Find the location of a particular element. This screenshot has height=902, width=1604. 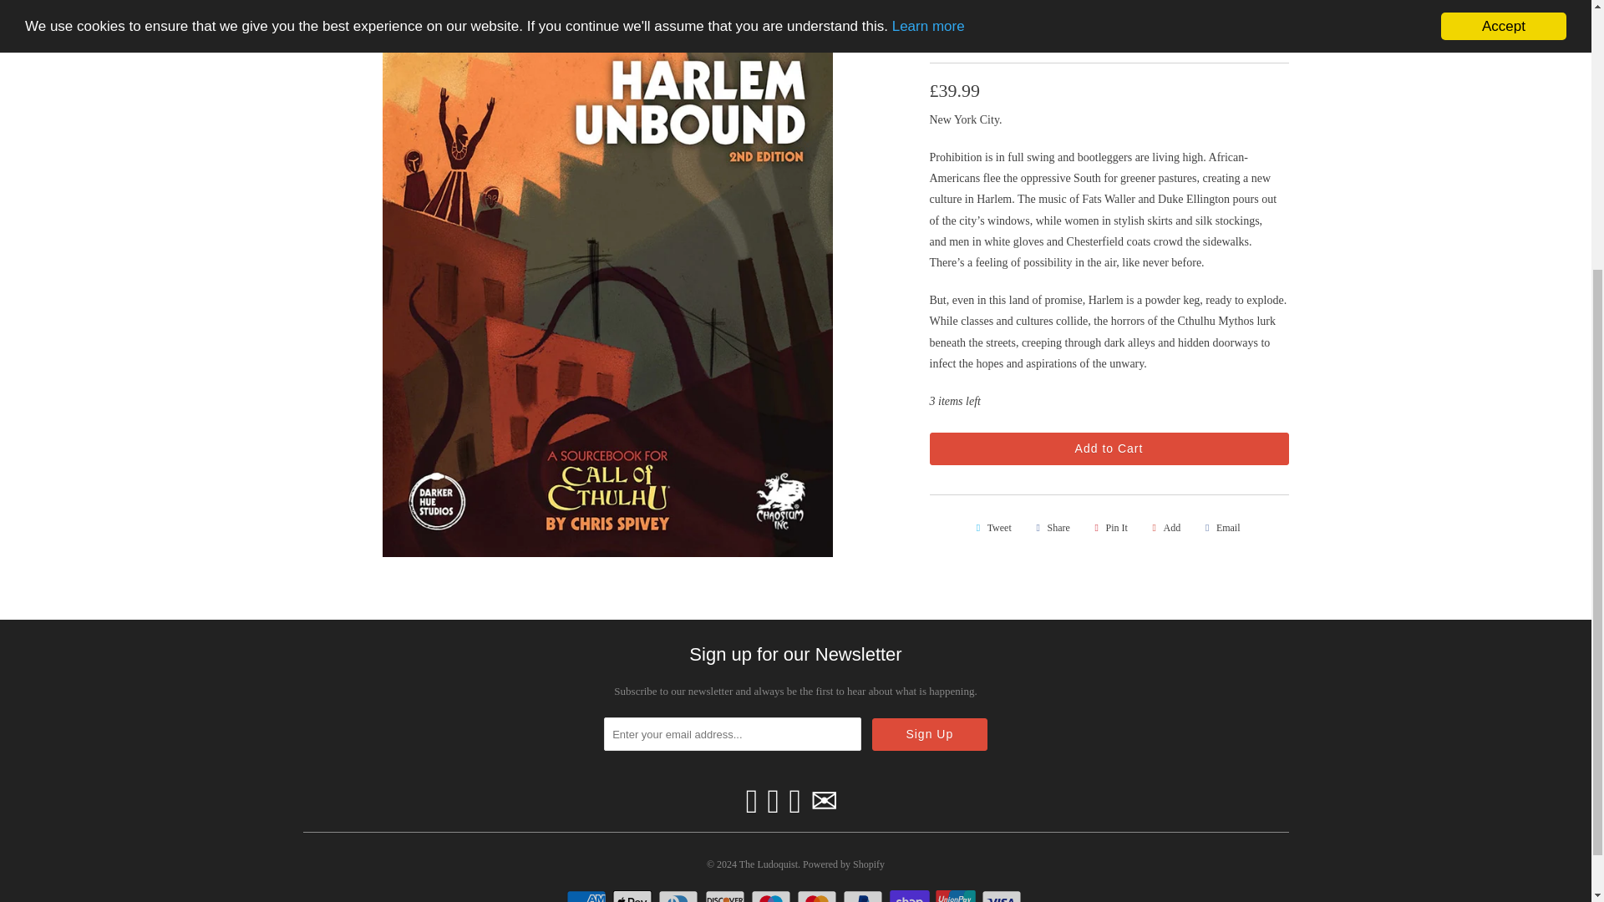

Share this on Facebook is located at coordinates (1050, 528).